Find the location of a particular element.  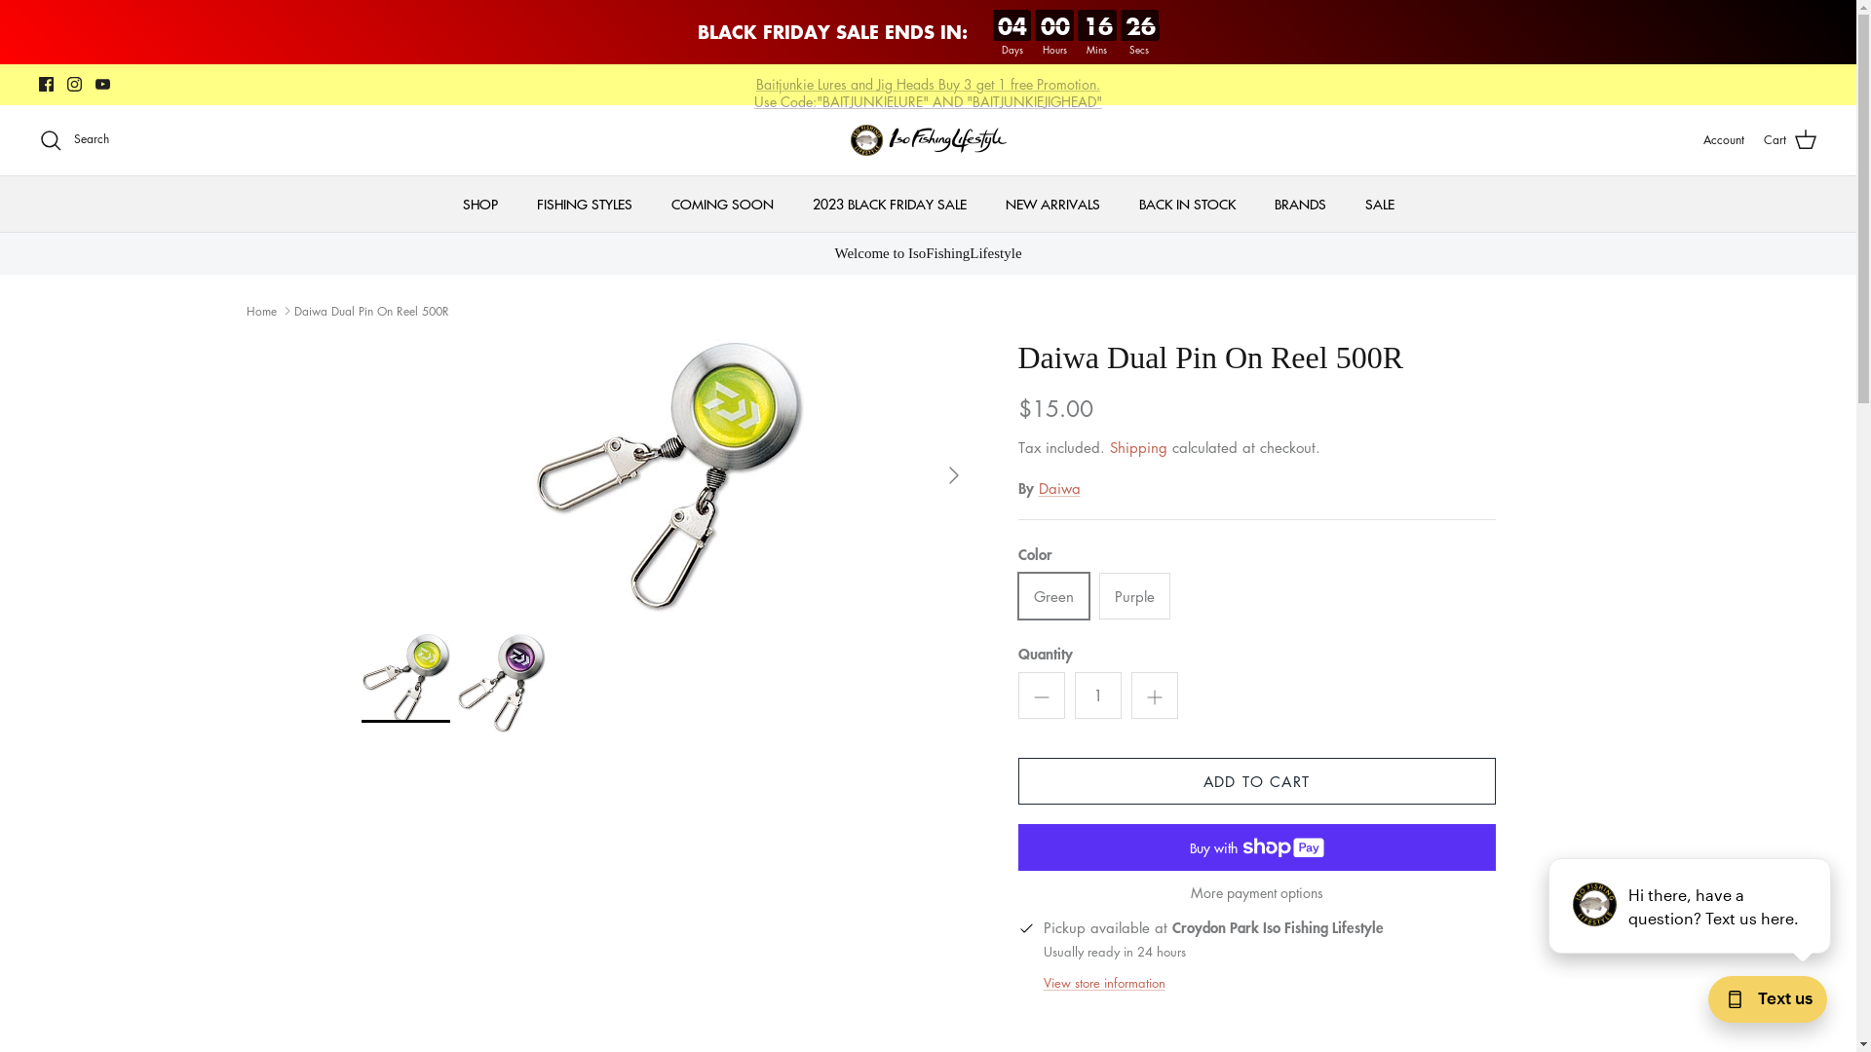

Shipping is located at coordinates (1138, 463).